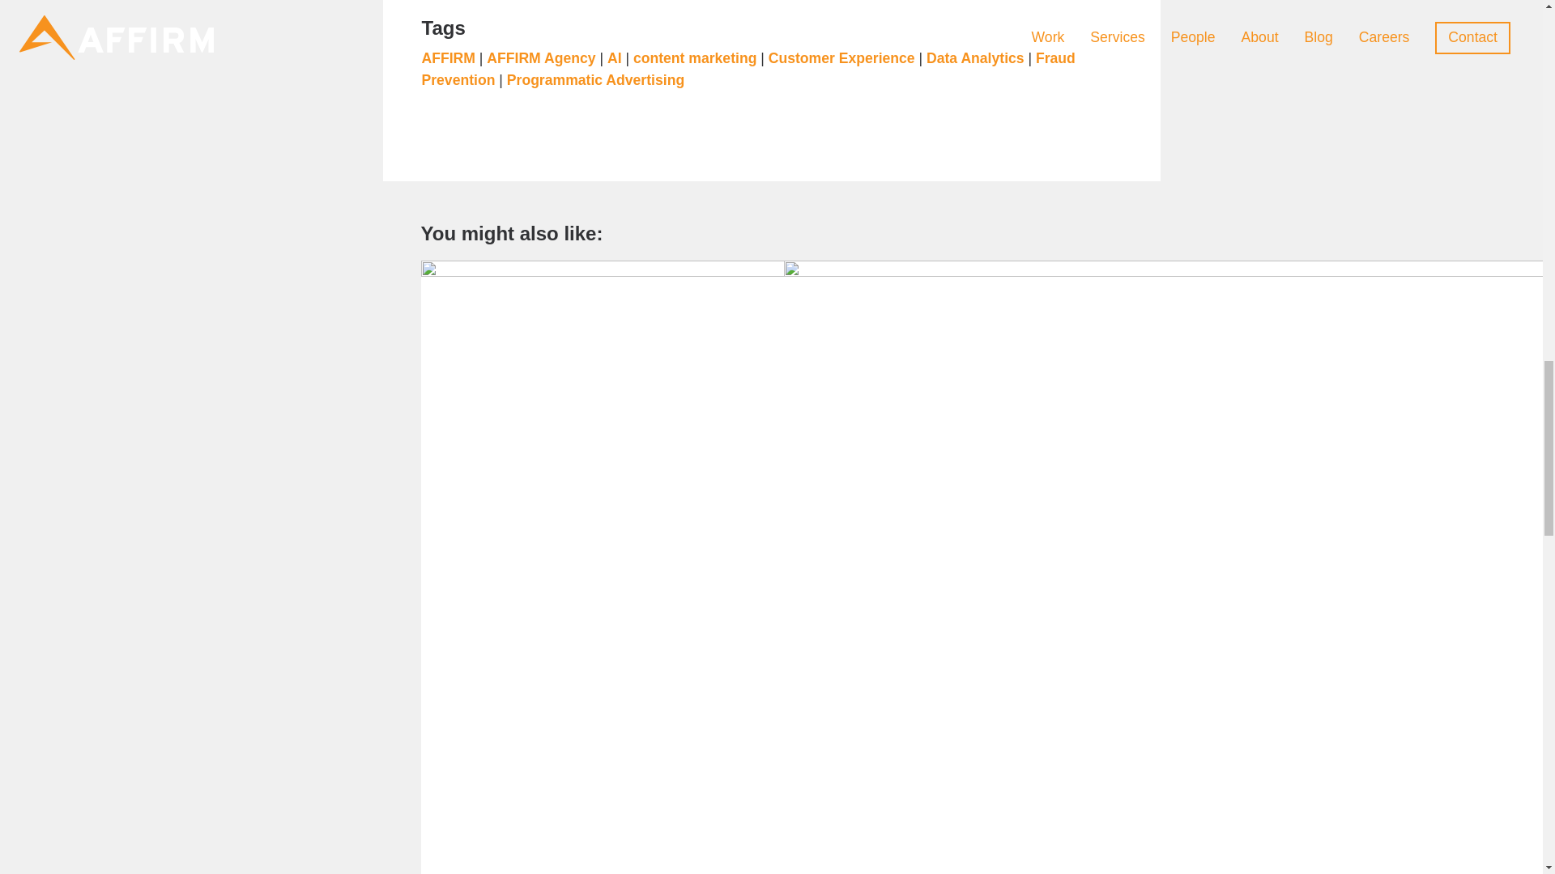 The height and width of the screenshot is (874, 1555). What do you see at coordinates (594, 79) in the screenshot?
I see `Programmatic Advertising` at bounding box center [594, 79].